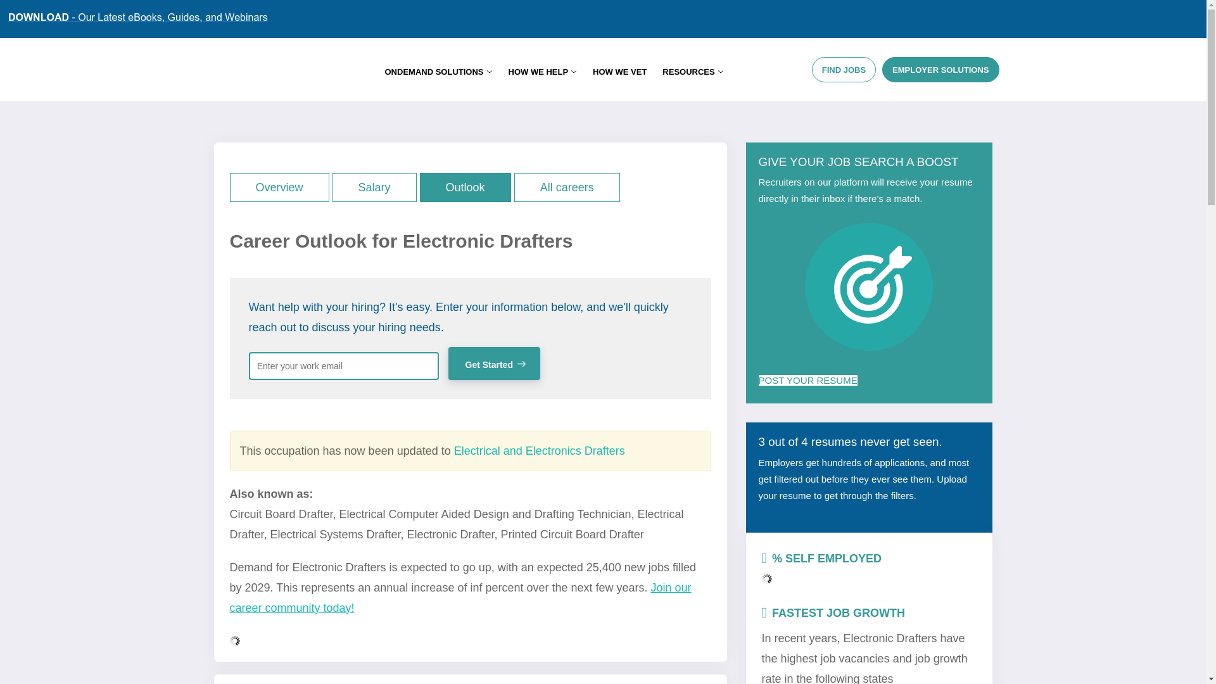 This screenshot has width=1216, height=684. Describe the element at coordinates (494, 364) in the screenshot. I see `Get Started` at that location.